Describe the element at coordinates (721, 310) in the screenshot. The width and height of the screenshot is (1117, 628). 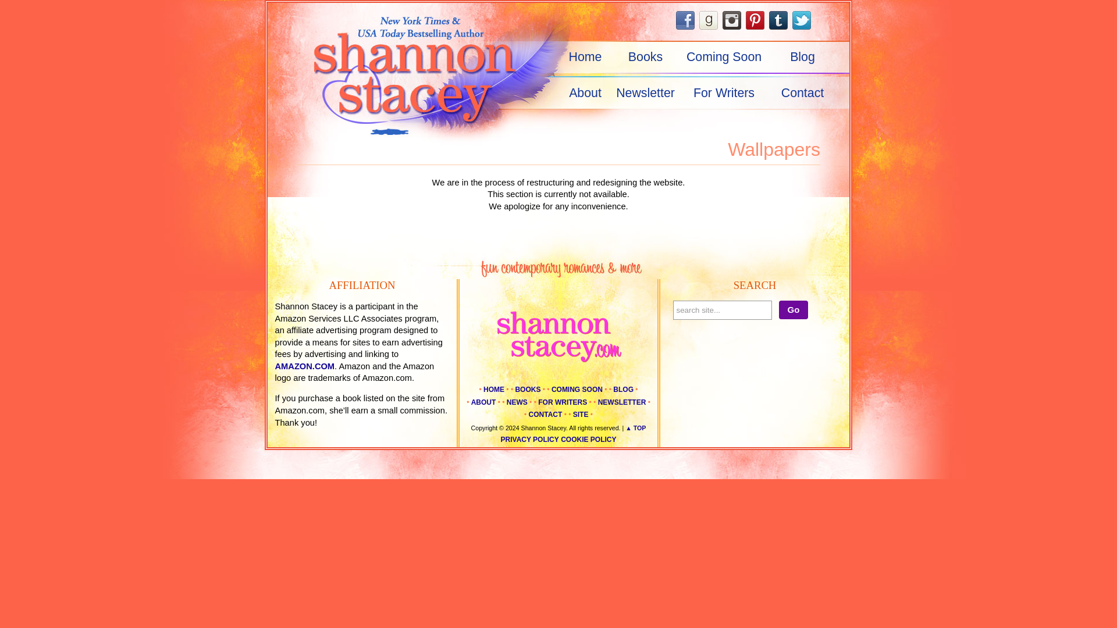
I see `search site...` at that location.